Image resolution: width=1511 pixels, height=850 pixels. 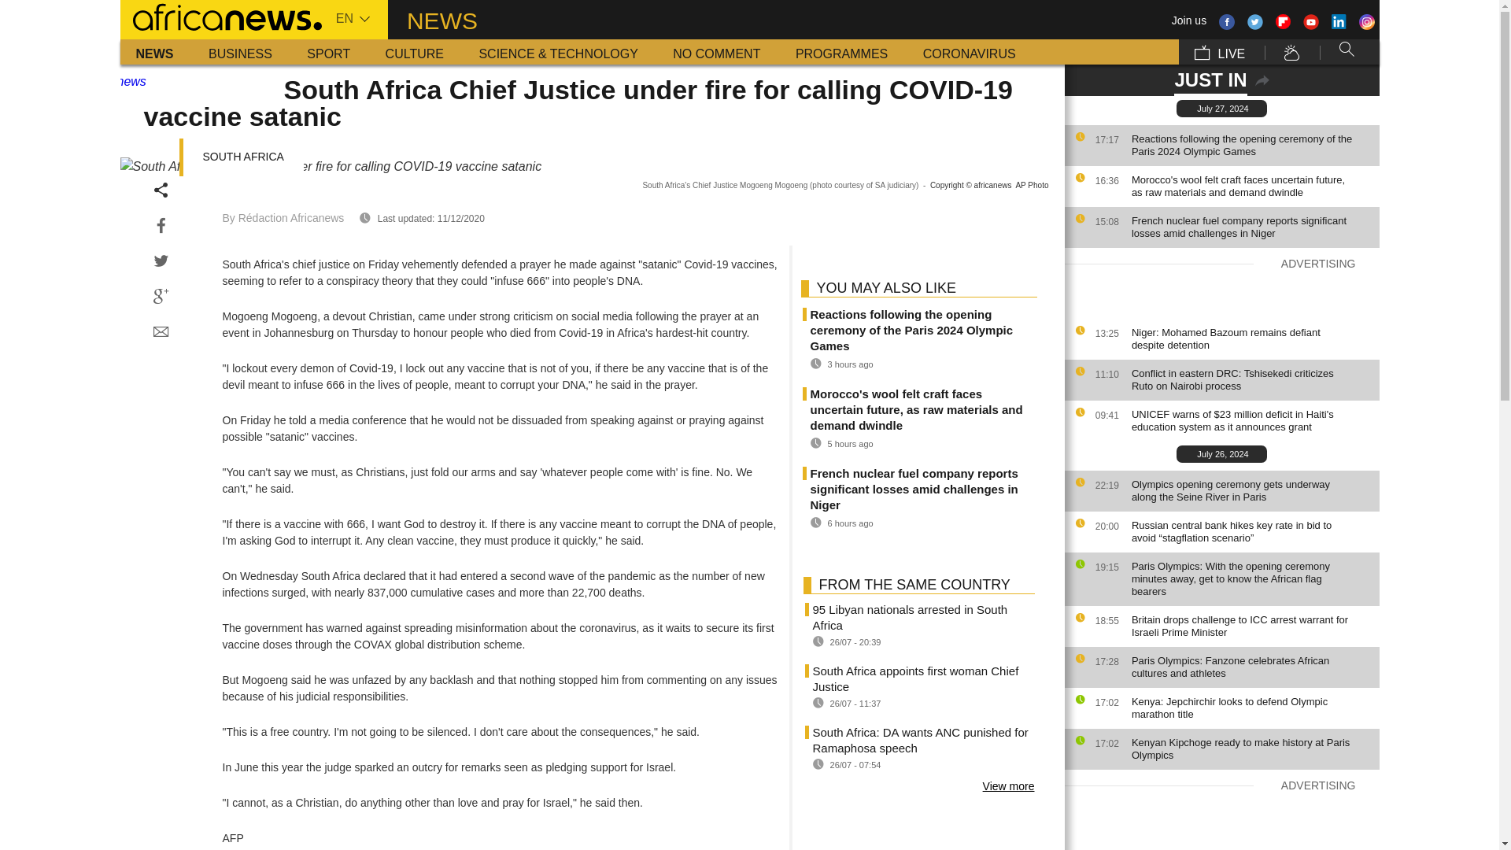 What do you see at coordinates (970, 52) in the screenshot?
I see `CORONAVIRUS` at bounding box center [970, 52].